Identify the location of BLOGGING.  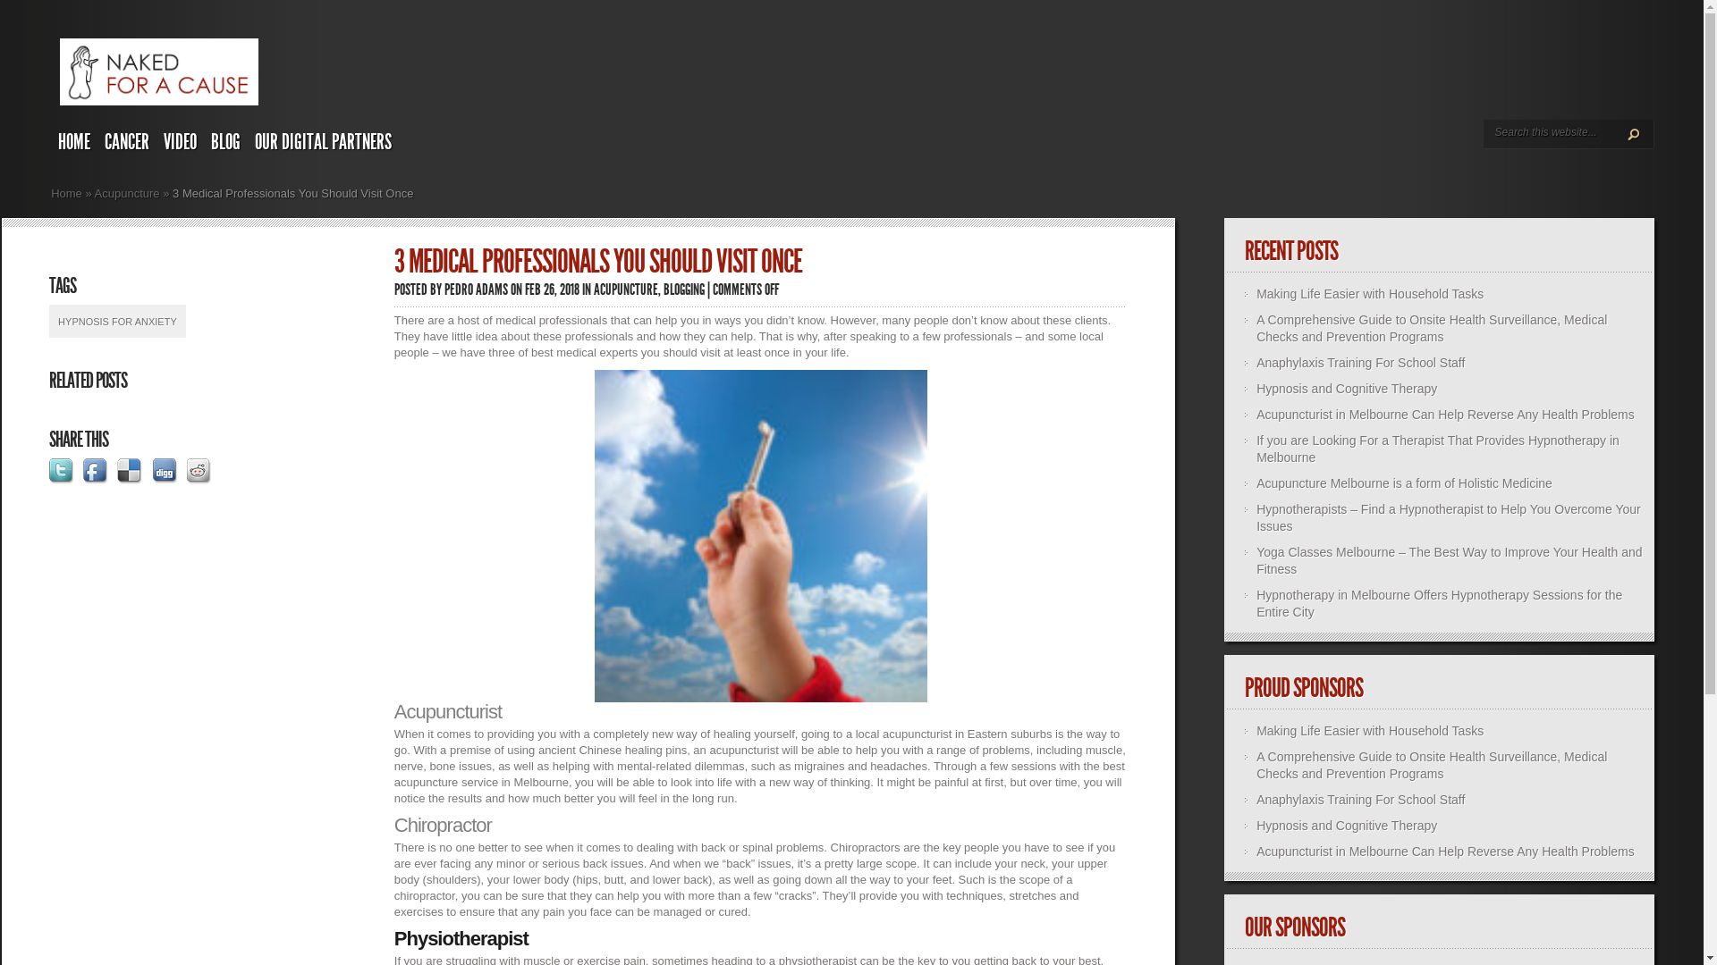
(684, 289).